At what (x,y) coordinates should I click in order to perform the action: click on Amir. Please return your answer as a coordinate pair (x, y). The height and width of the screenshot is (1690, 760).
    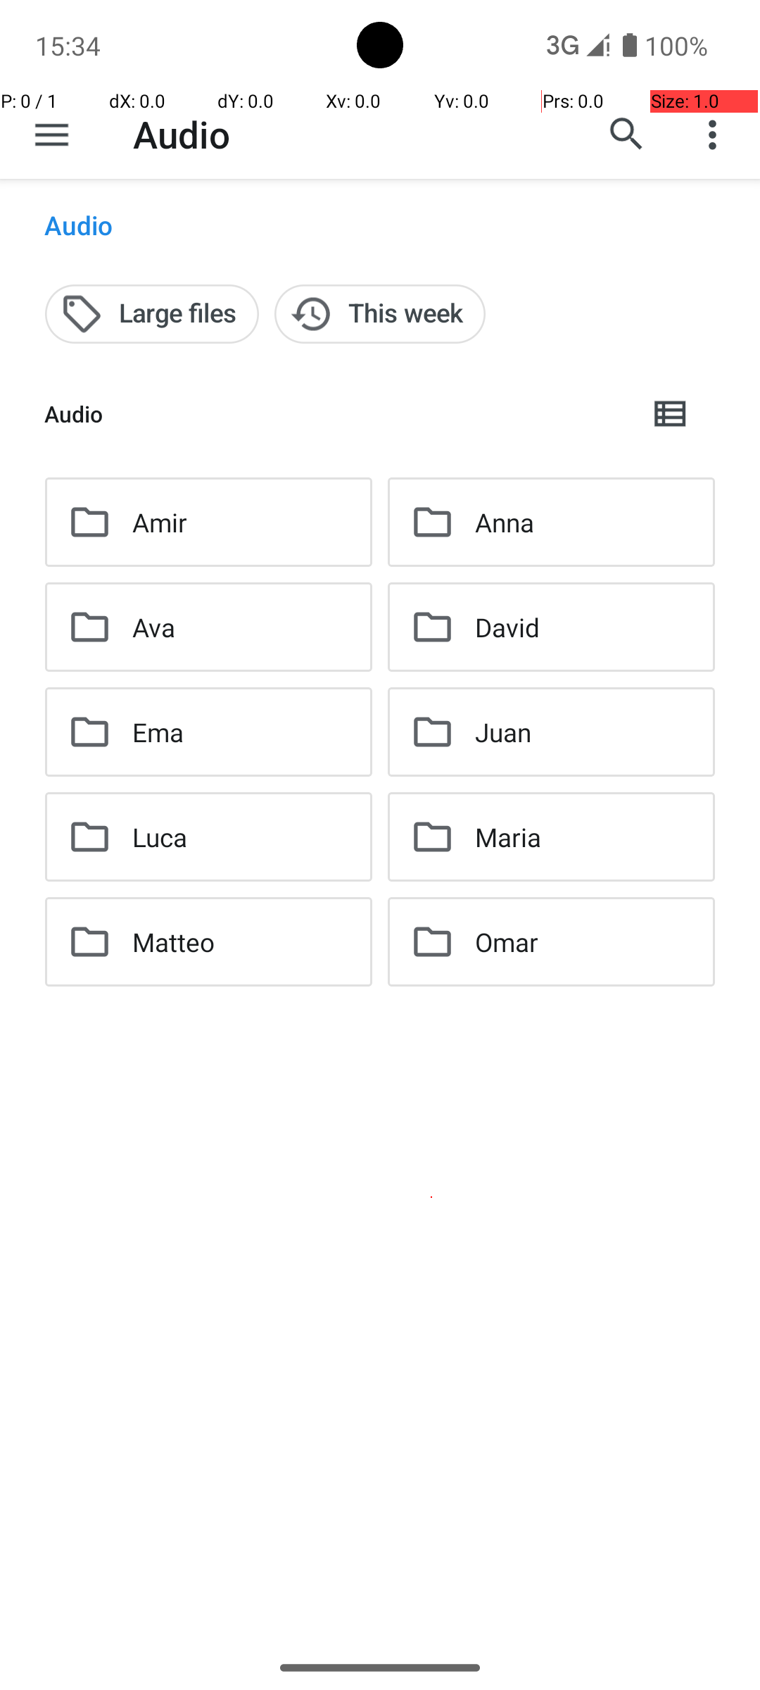
    Looking at the image, I should click on (160, 522).